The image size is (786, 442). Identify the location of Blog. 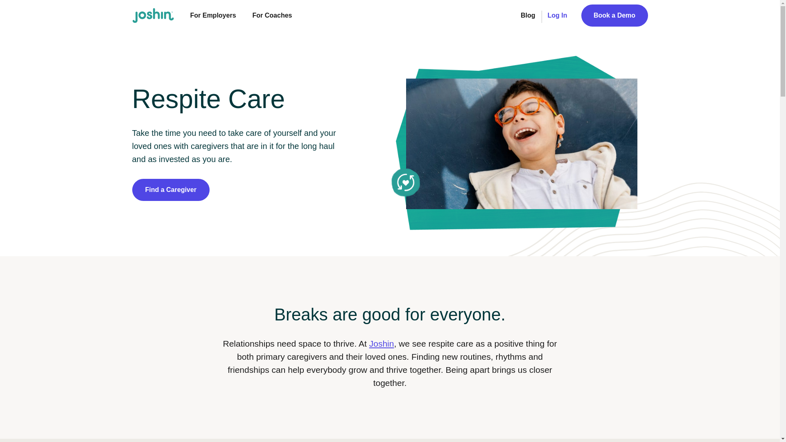
(528, 15).